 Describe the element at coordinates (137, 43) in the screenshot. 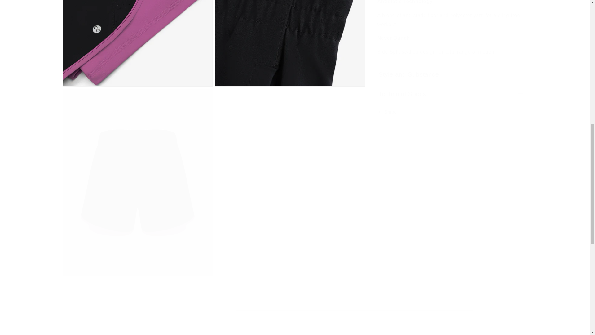

I see `0` at that location.